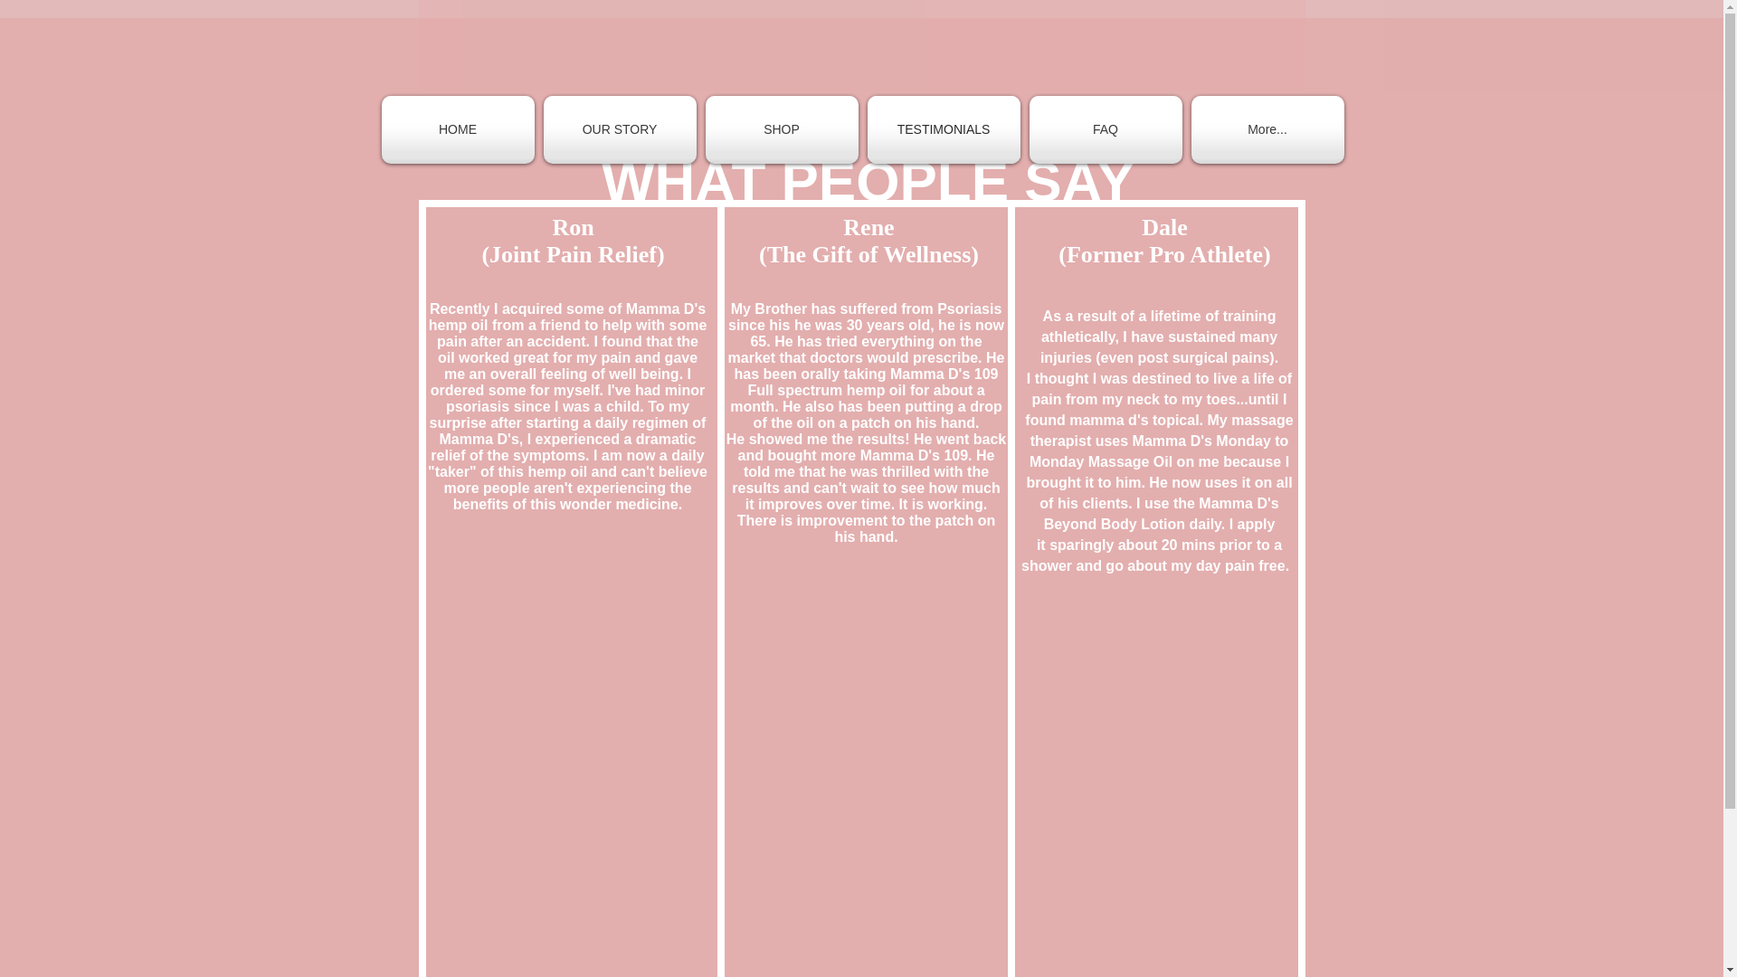  What do you see at coordinates (780, 129) in the screenshot?
I see `SHOP` at bounding box center [780, 129].